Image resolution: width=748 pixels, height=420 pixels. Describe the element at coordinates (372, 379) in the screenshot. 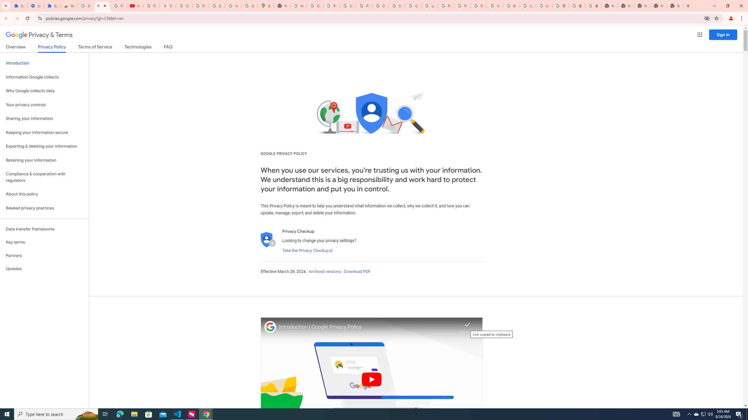

I see `Play` at that location.